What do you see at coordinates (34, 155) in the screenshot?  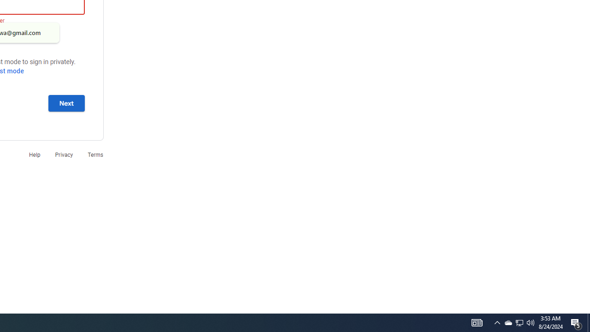 I see `Help` at bounding box center [34, 155].